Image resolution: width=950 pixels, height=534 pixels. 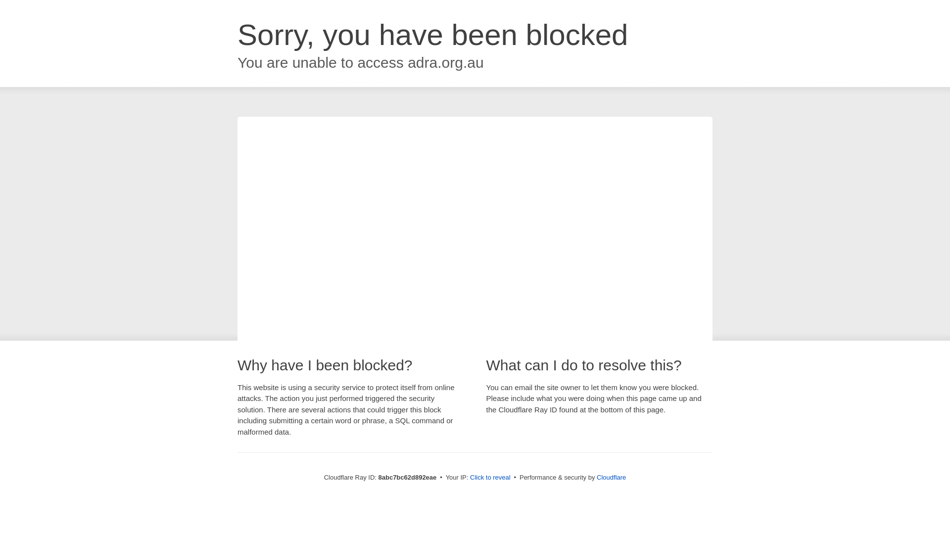 I want to click on Cloudflare, so click(x=611, y=477).